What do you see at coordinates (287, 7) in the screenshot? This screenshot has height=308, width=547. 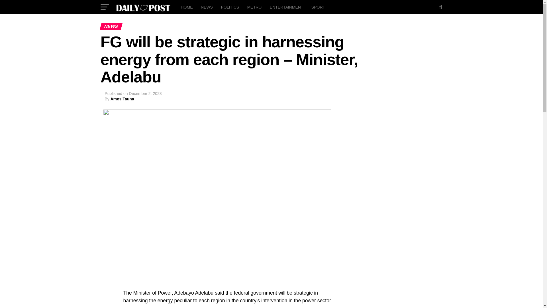 I see `ENTERTAINMENT` at bounding box center [287, 7].